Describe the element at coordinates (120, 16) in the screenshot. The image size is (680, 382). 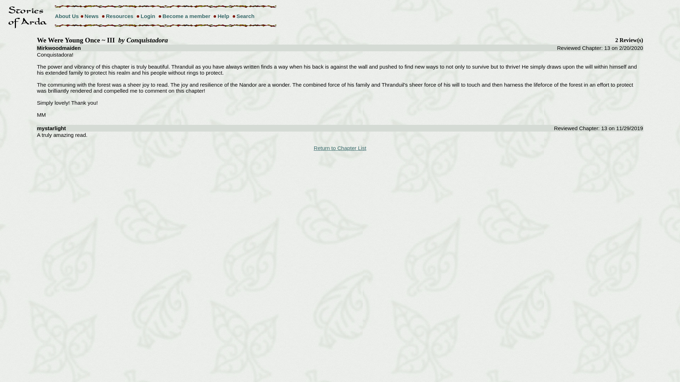
I see `Resources` at that location.